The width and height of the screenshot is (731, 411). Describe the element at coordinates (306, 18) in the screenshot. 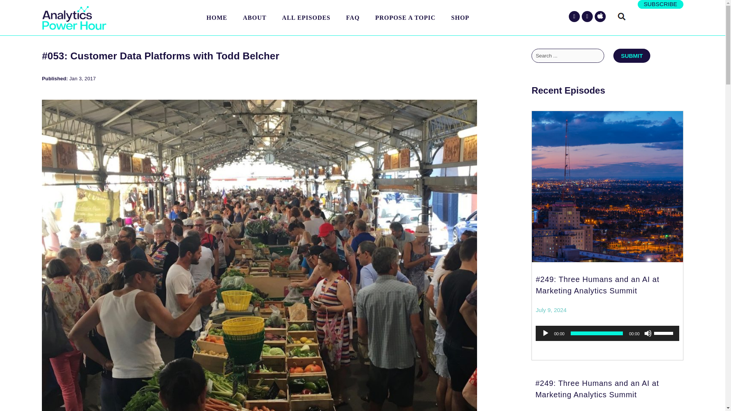

I see `All Episodes` at that location.